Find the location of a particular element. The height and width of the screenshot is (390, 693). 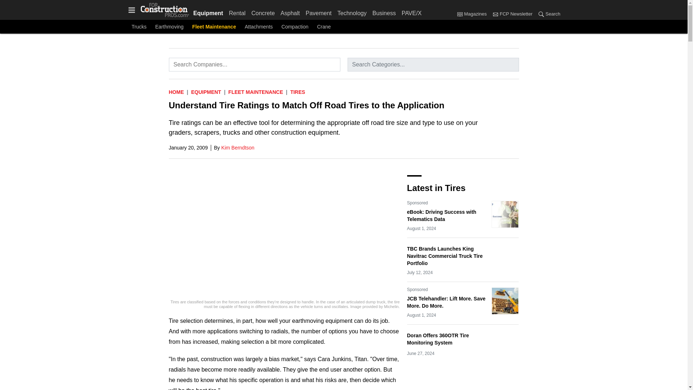

Concrete is located at coordinates (263, 12).